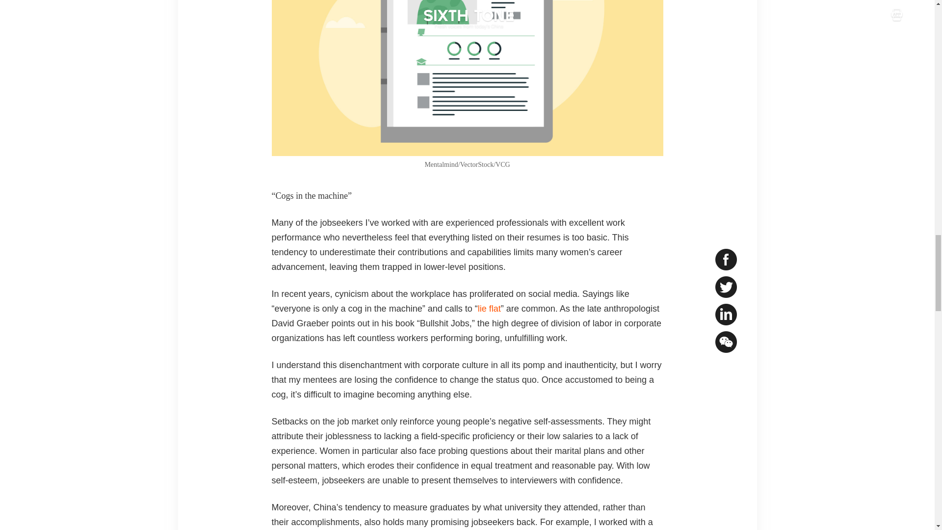 This screenshot has height=530, width=942. What do you see at coordinates (489, 308) in the screenshot?
I see `lie flat` at bounding box center [489, 308].